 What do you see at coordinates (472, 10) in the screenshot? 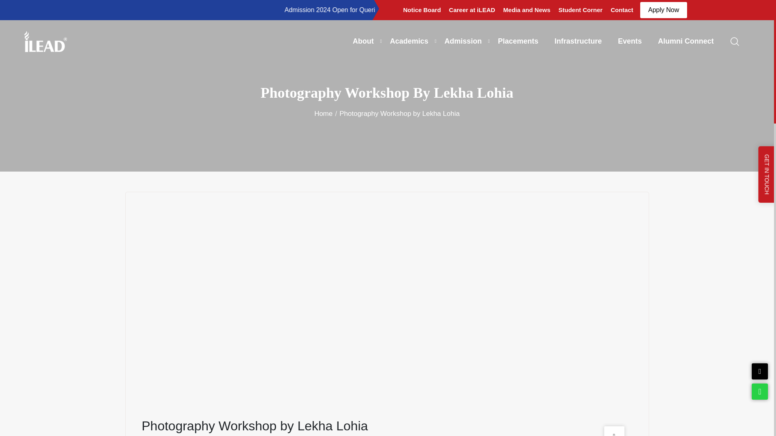
I see `Career at iLEAD` at bounding box center [472, 10].